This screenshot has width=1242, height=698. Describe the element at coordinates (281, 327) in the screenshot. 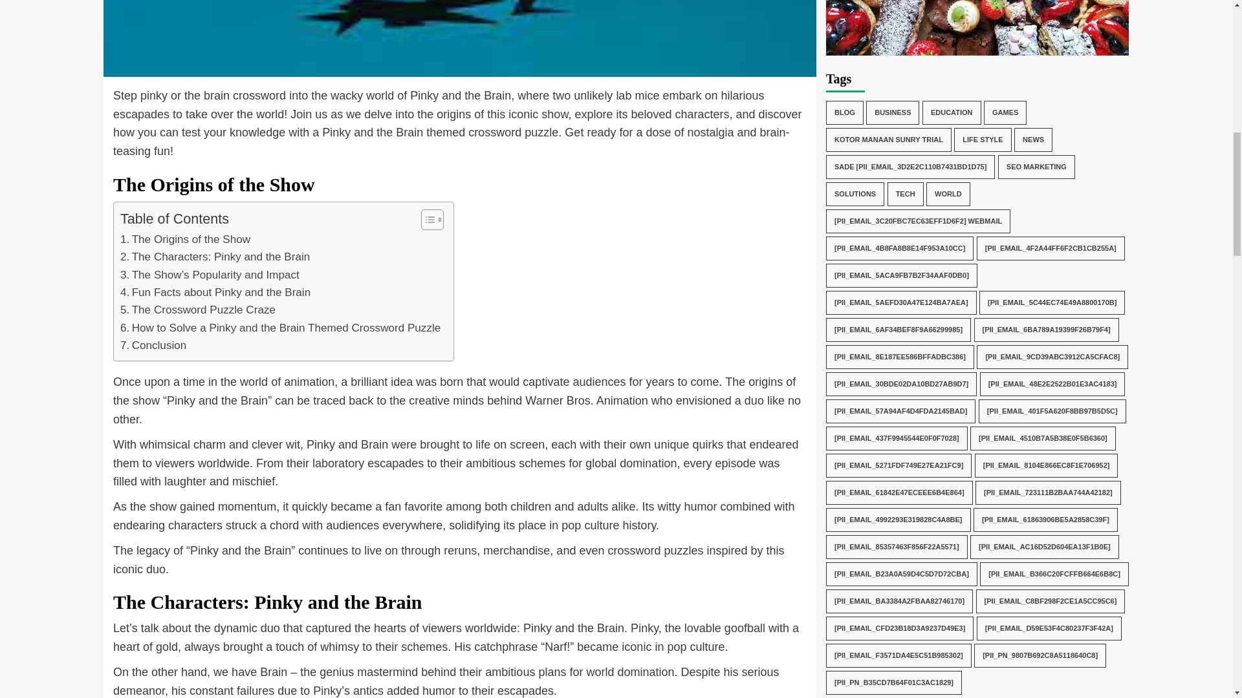

I see `How to Solve a Pinky and the Brain Themed Crossword Puzzle` at that location.